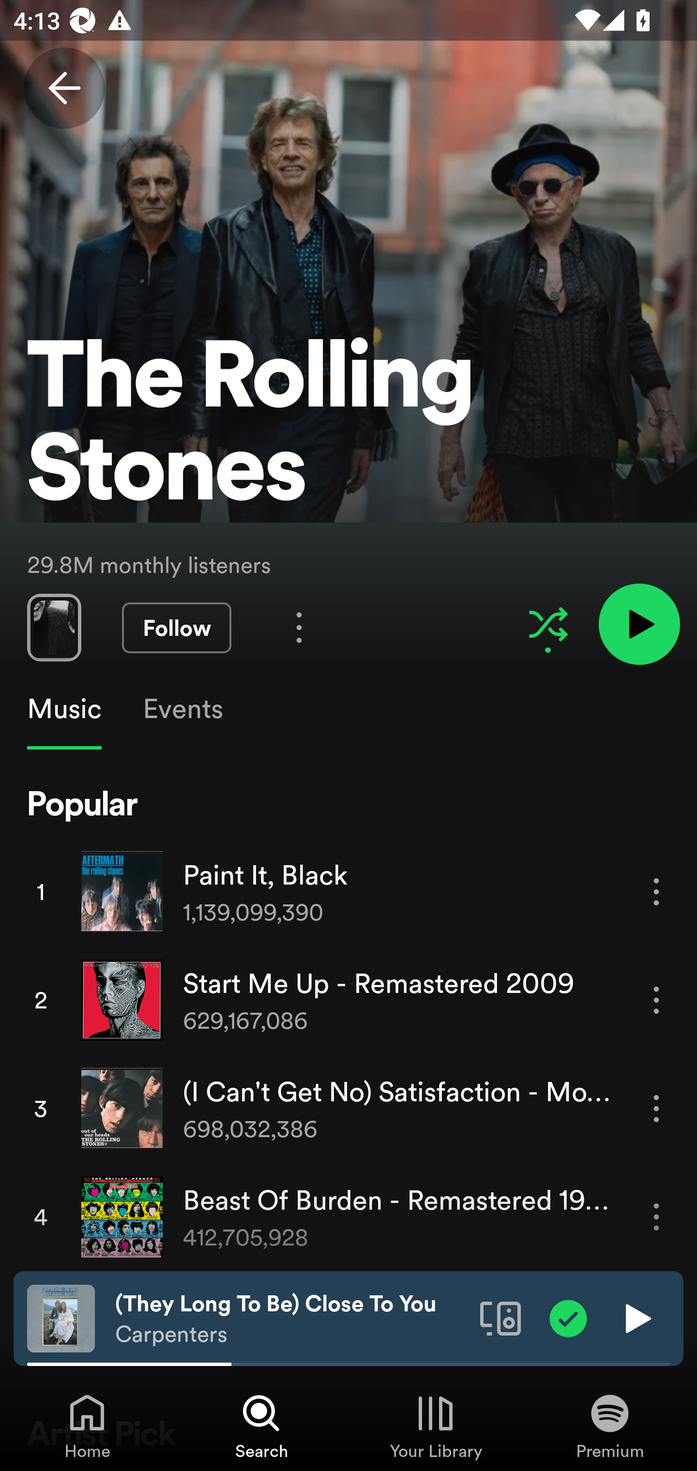 This screenshot has height=1471, width=697. Describe the element at coordinates (182, 709) in the screenshot. I see `Events` at that location.